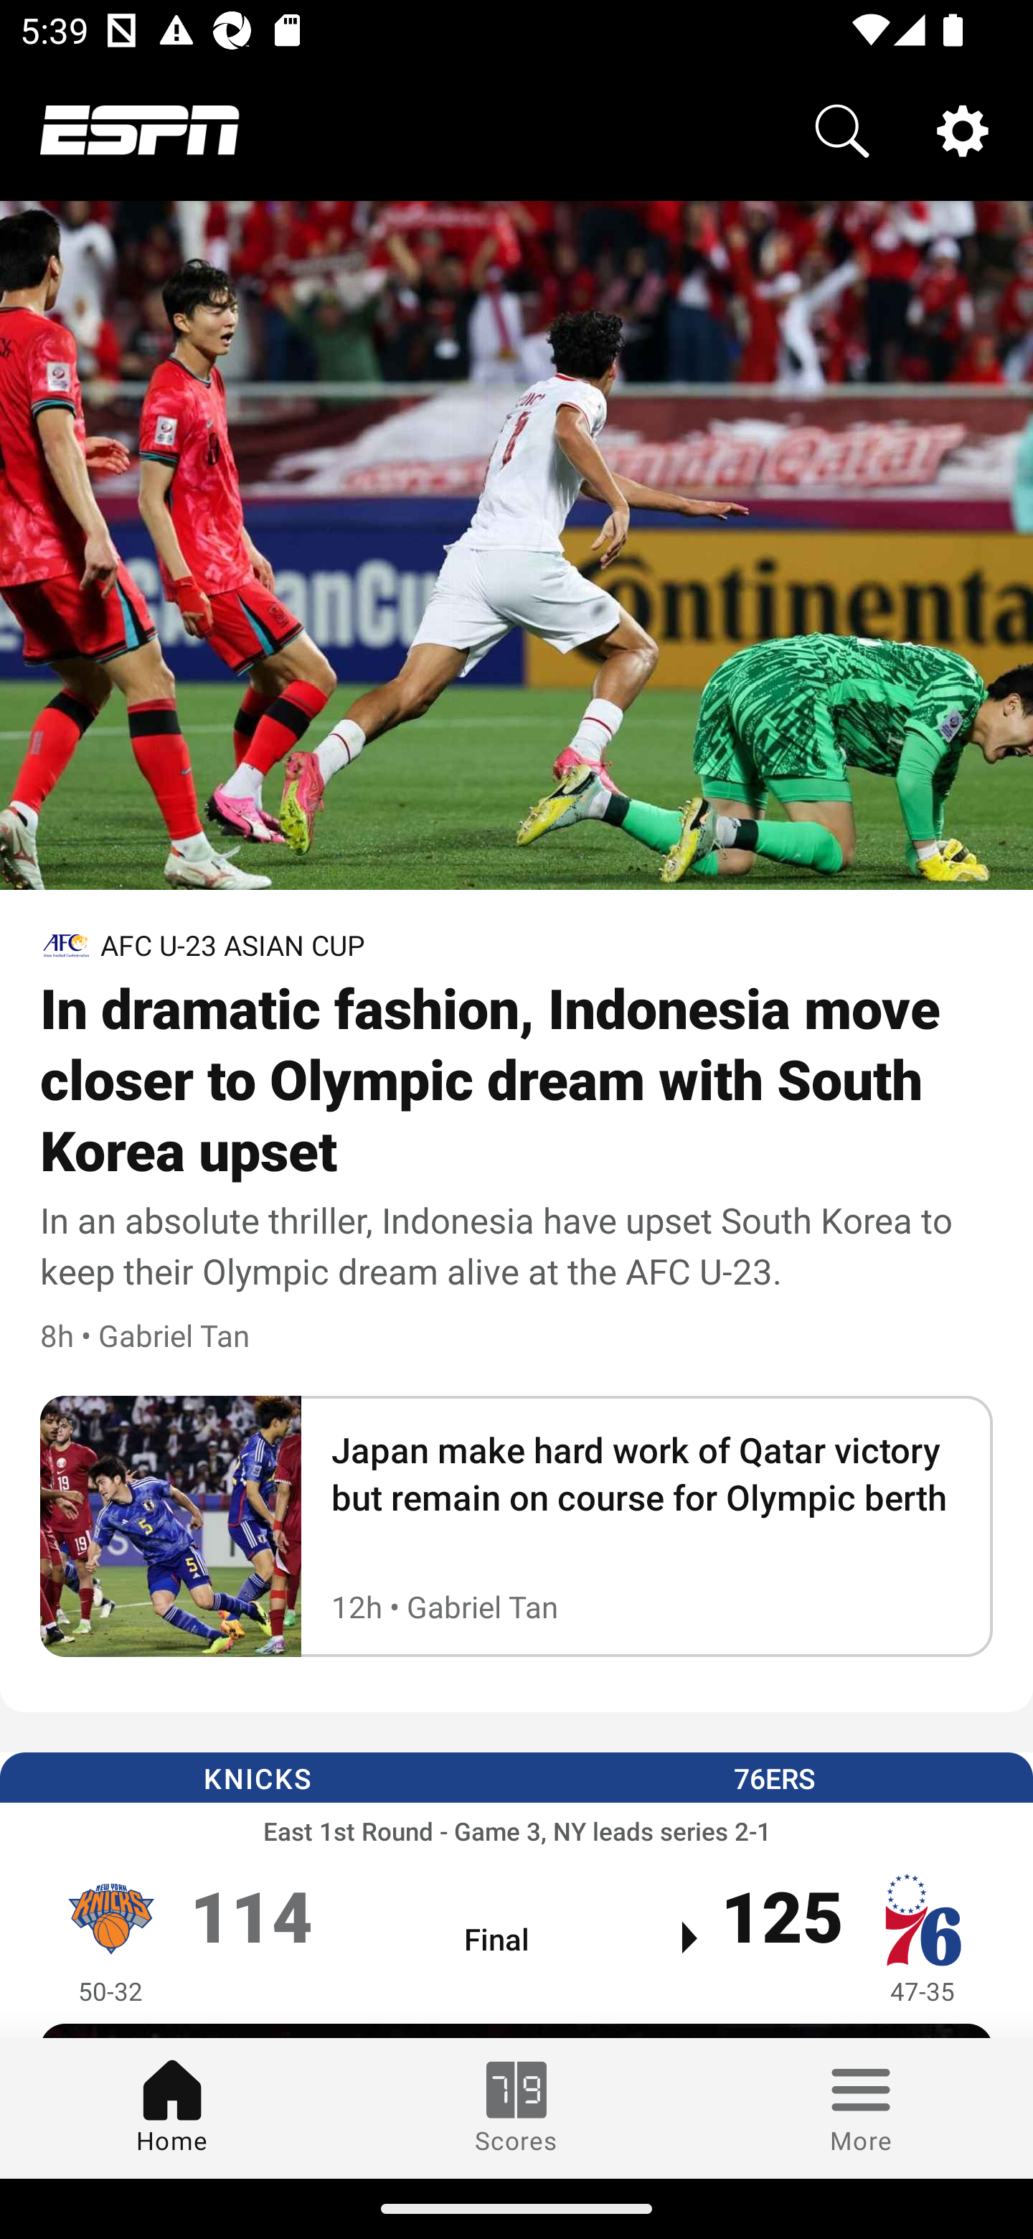 The width and height of the screenshot is (1033, 2239). Describe the element at coordinates (516, 2108) in the screenshot. I see `Scores` at that location.